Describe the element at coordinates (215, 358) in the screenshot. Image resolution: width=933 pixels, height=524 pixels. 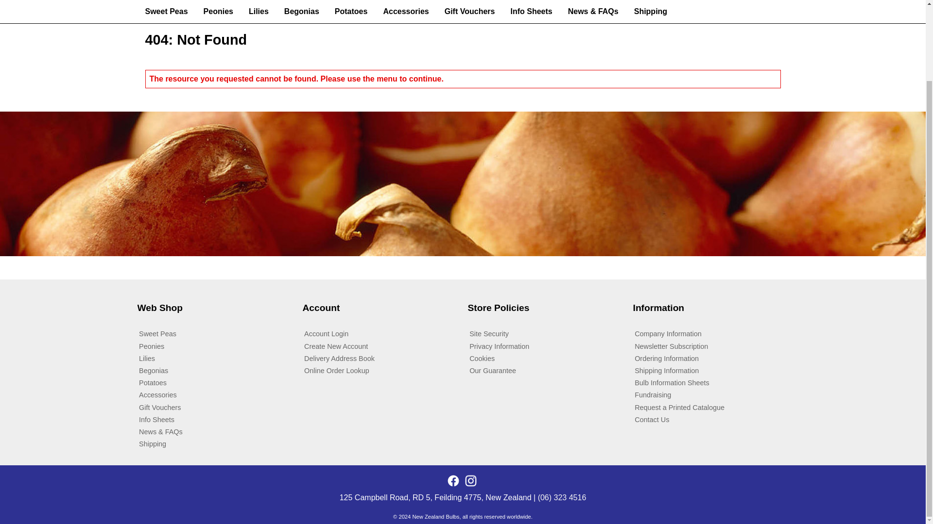
I see `Lilies` at that location.